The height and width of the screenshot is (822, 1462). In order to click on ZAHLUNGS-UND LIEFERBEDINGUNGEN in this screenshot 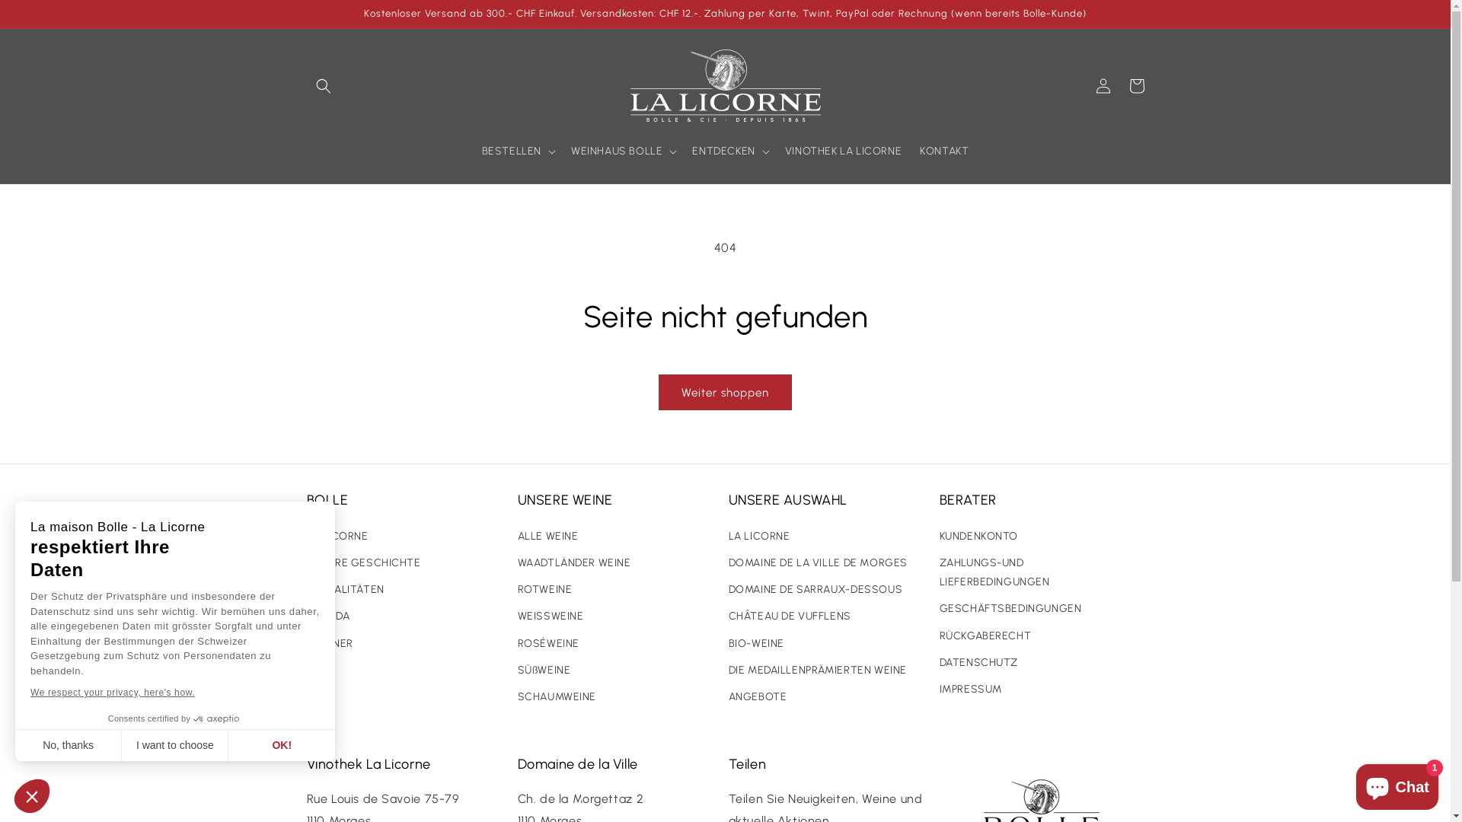, I will do `click(1036, 572)`.